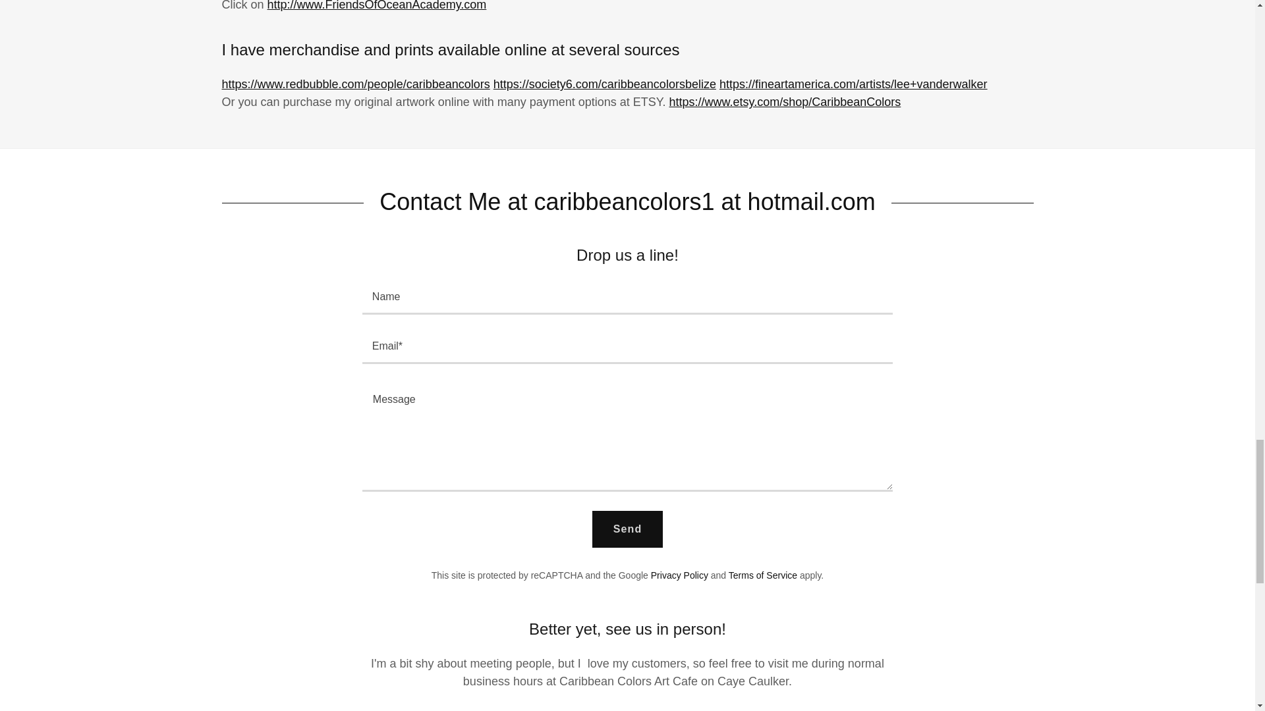 This screenshot has width=1265, height=711. Describe the element at coordinates (680, 575) in the screenshot. I see `Privacy Policy` at that location.